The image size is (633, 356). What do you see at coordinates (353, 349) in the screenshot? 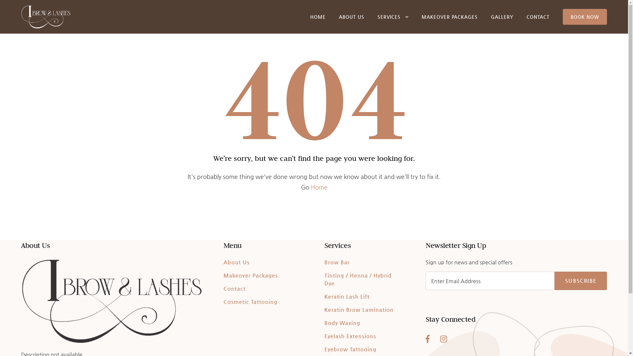
I see `Eyebrow Tattooing` at bounding box center [353, 349].